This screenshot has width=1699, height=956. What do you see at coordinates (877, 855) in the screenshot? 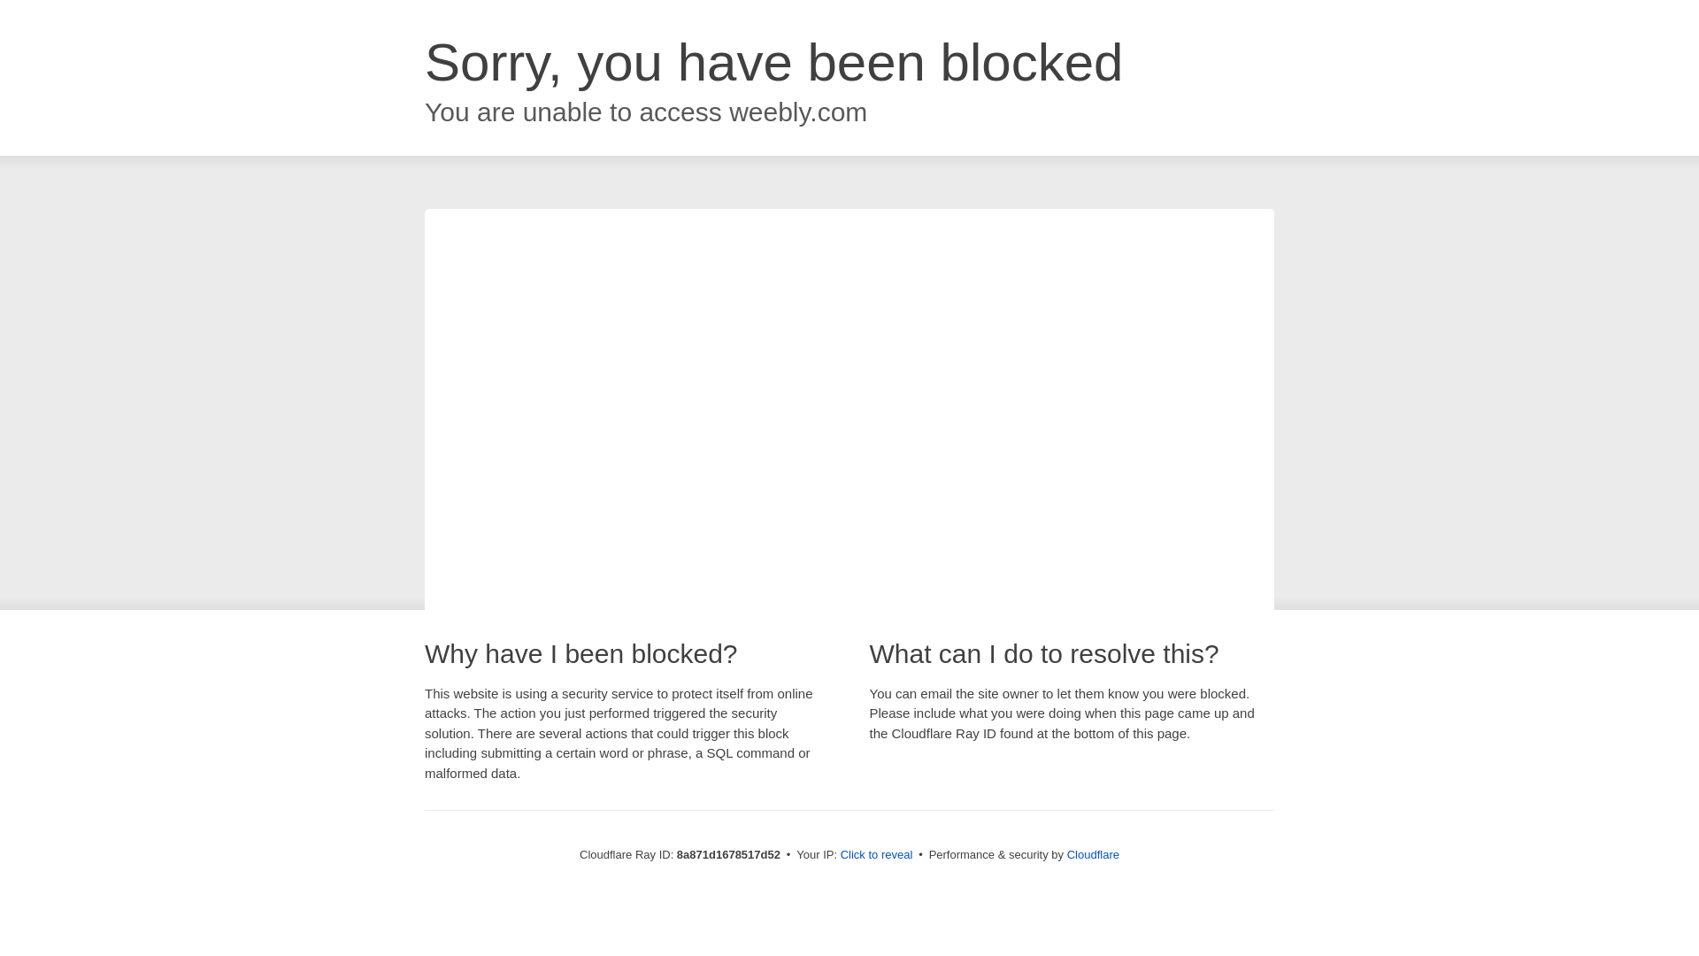
I see `Click to reveal` at bounding box center [877, 855].